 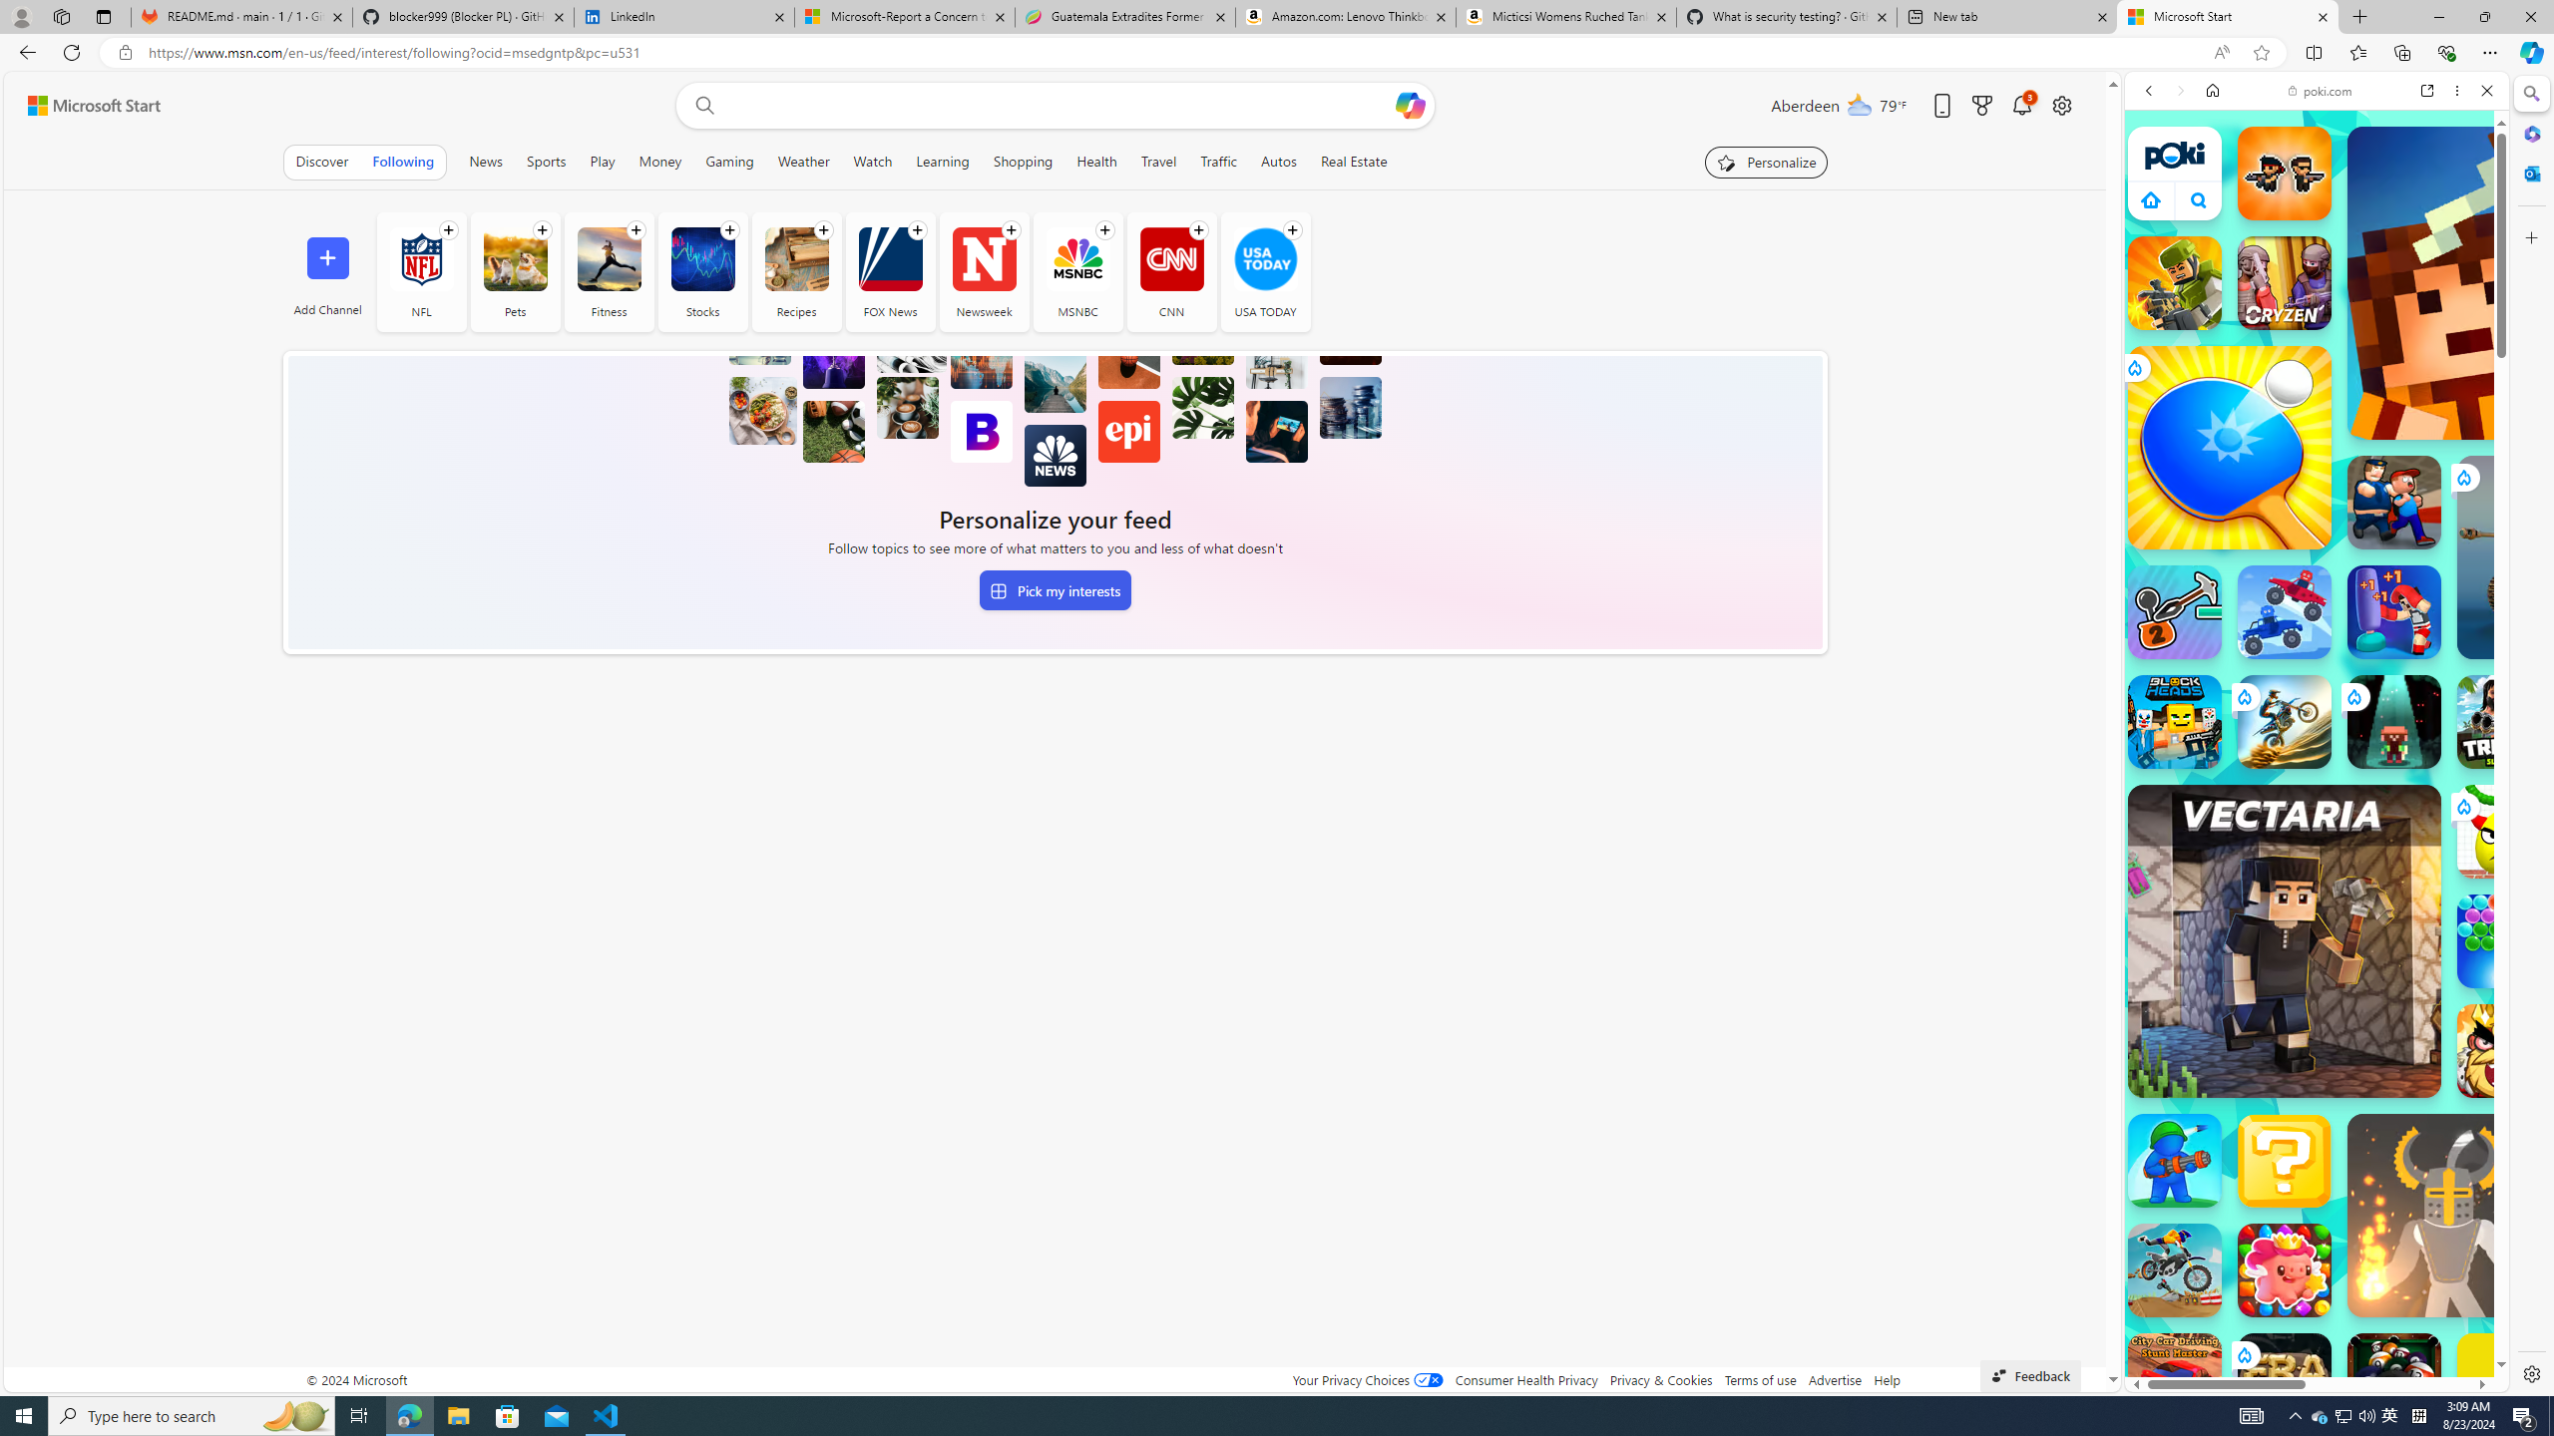 I want to click on Pick my interests, so click(x=1055, y=590).